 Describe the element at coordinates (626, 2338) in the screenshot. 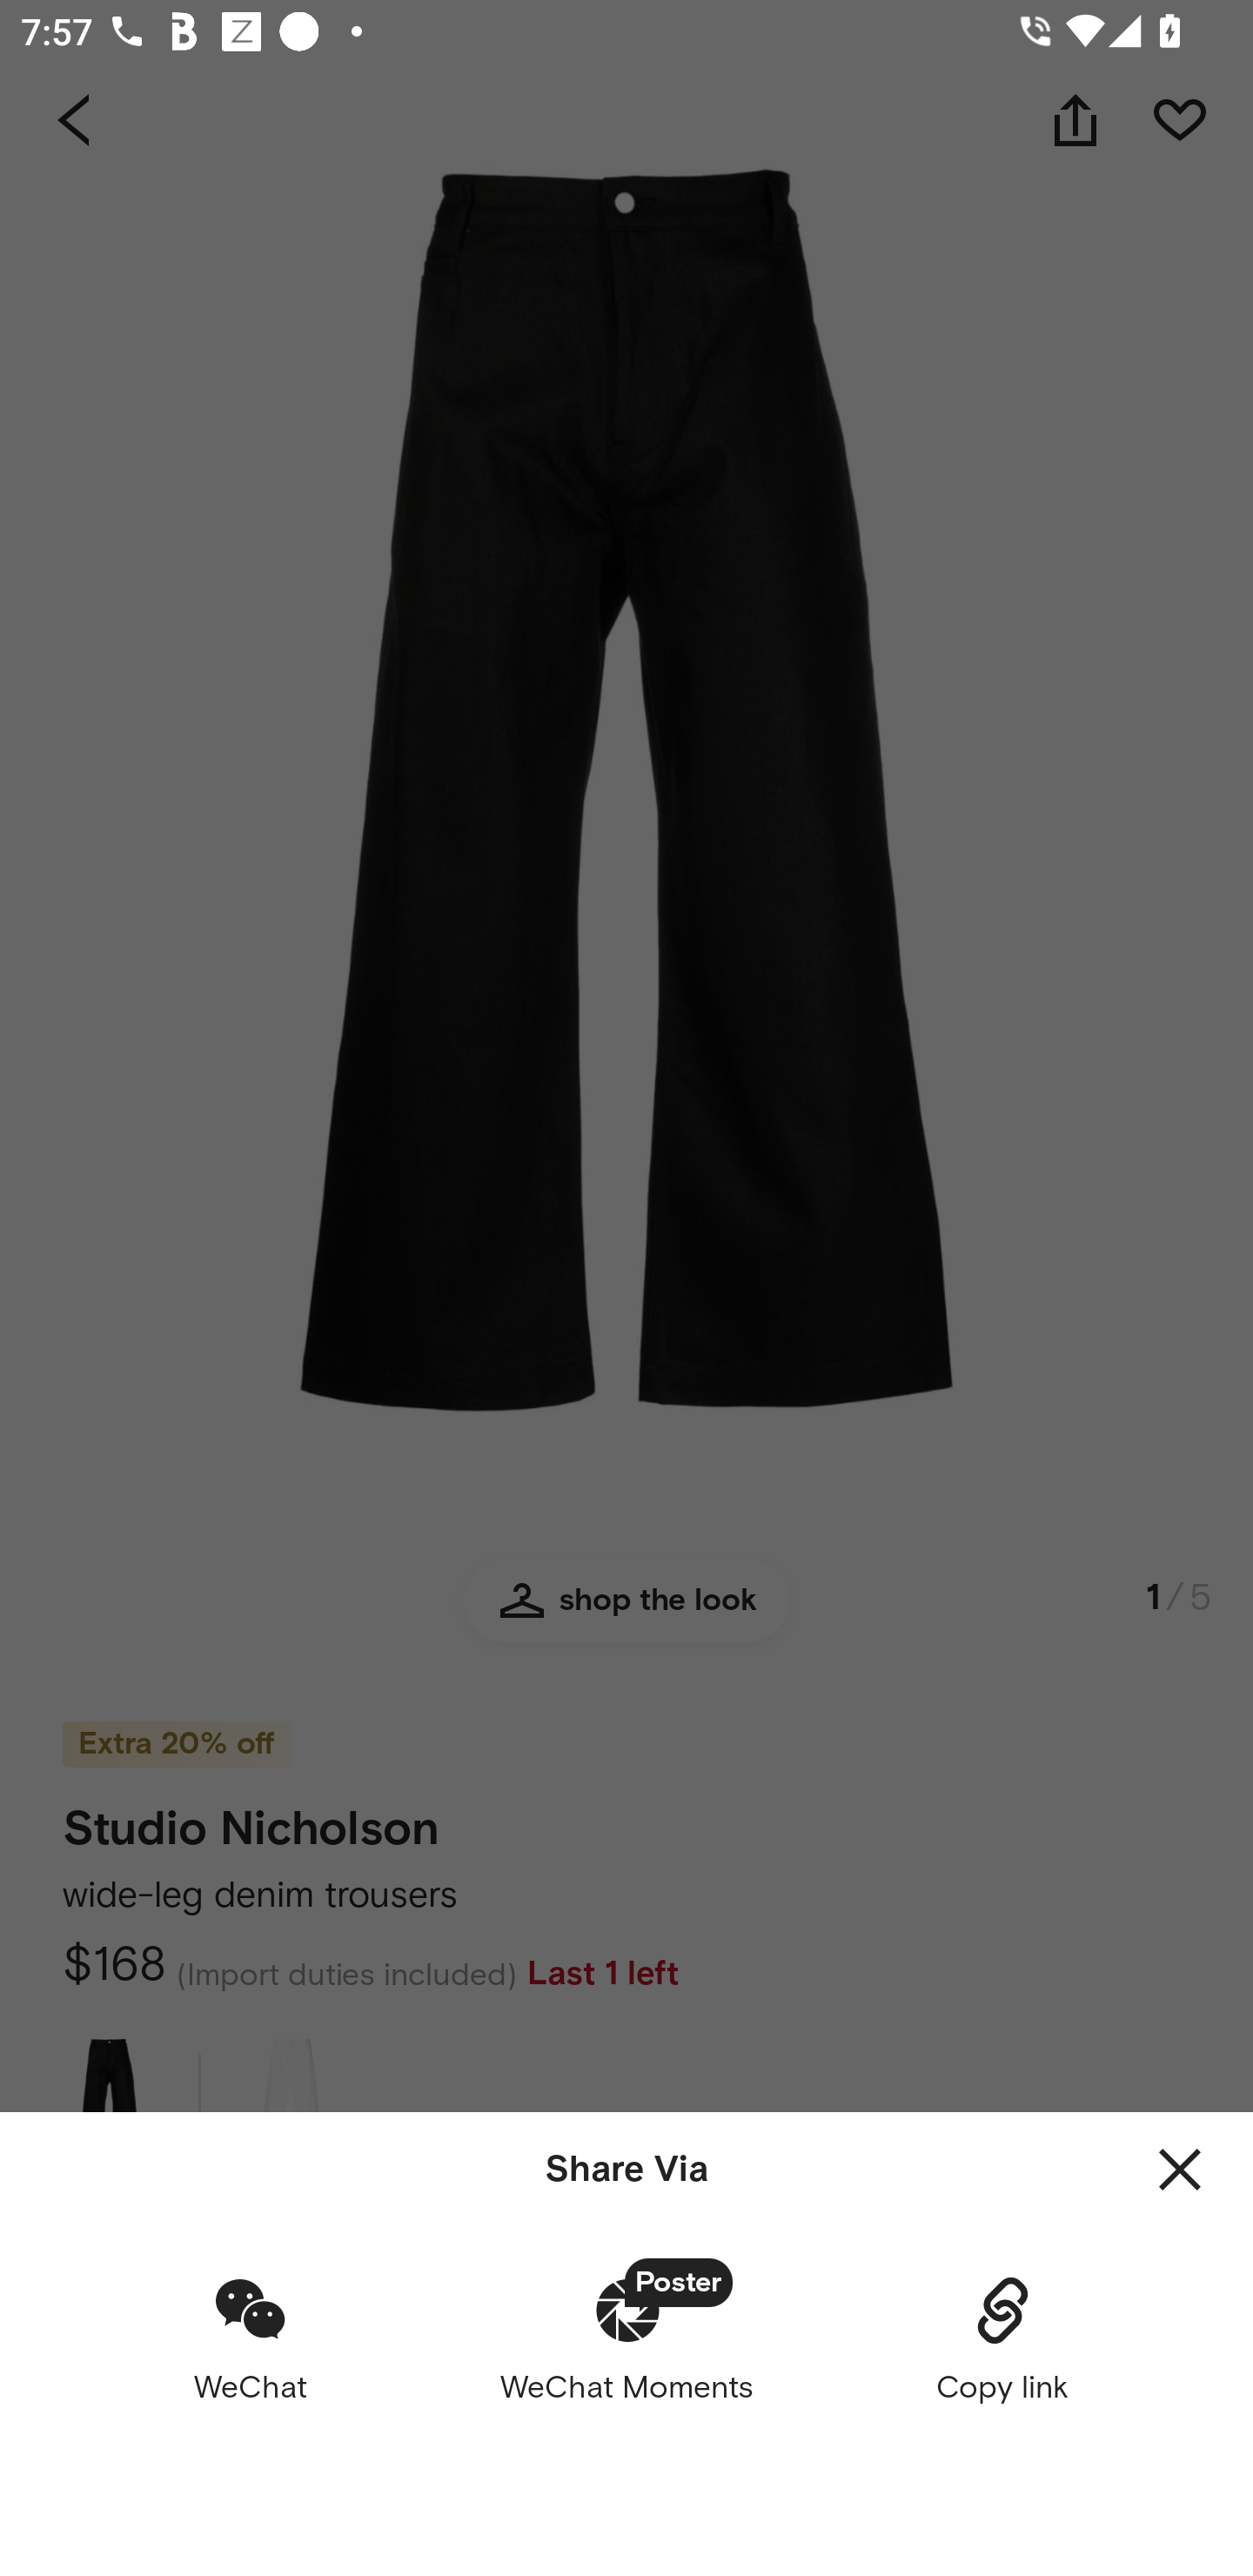

I see `WeChat Moments Poster` at that location.